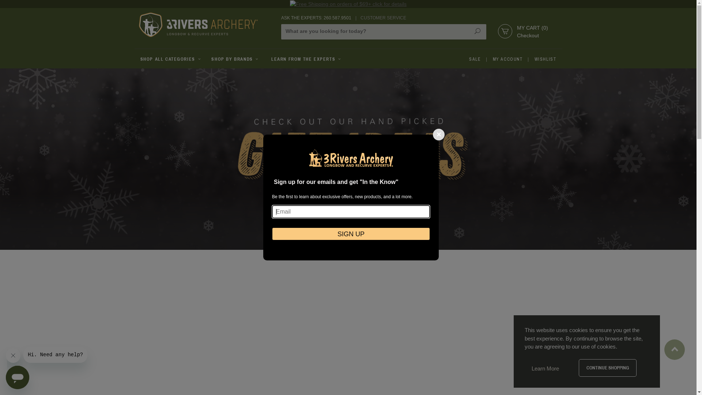 This screenshot has width=702, height=395. What do you see at coordinates (546, 59) in the screenshot?
I see `WISHLIST` at bounding box center [546, 59].